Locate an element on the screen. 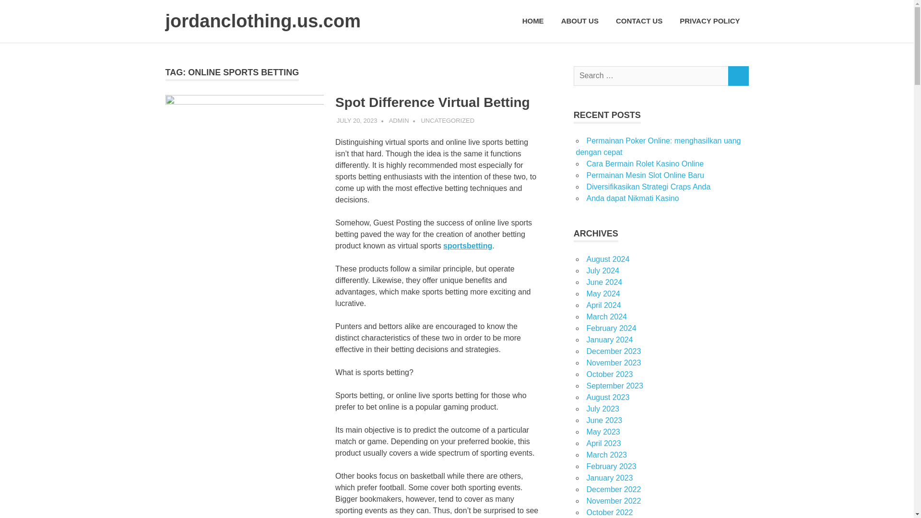 Image resolution: width=921 pixels, height=518 pixels. sportsbetting is located at coordinates (467, 246).